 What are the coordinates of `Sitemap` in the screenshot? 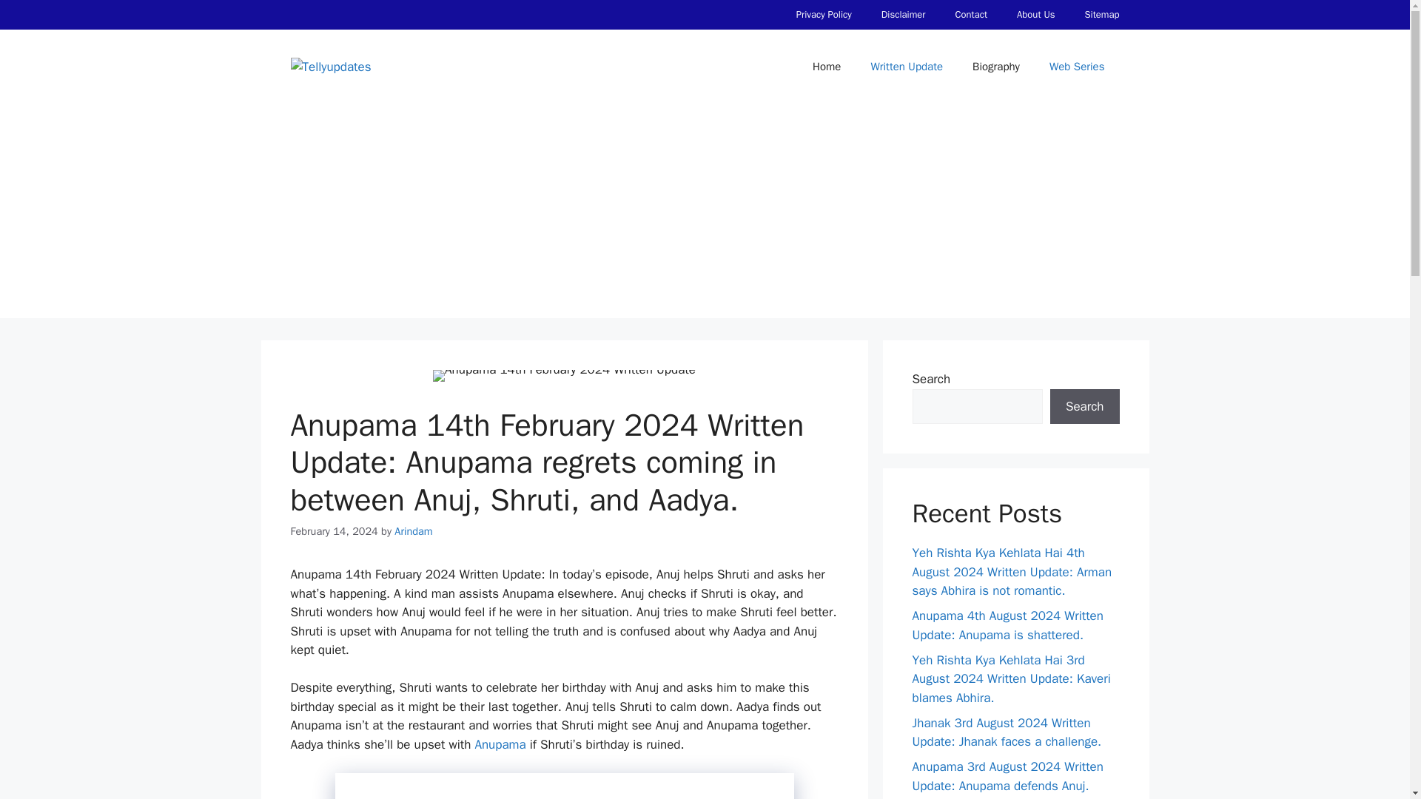 It's located at (1101, 15).